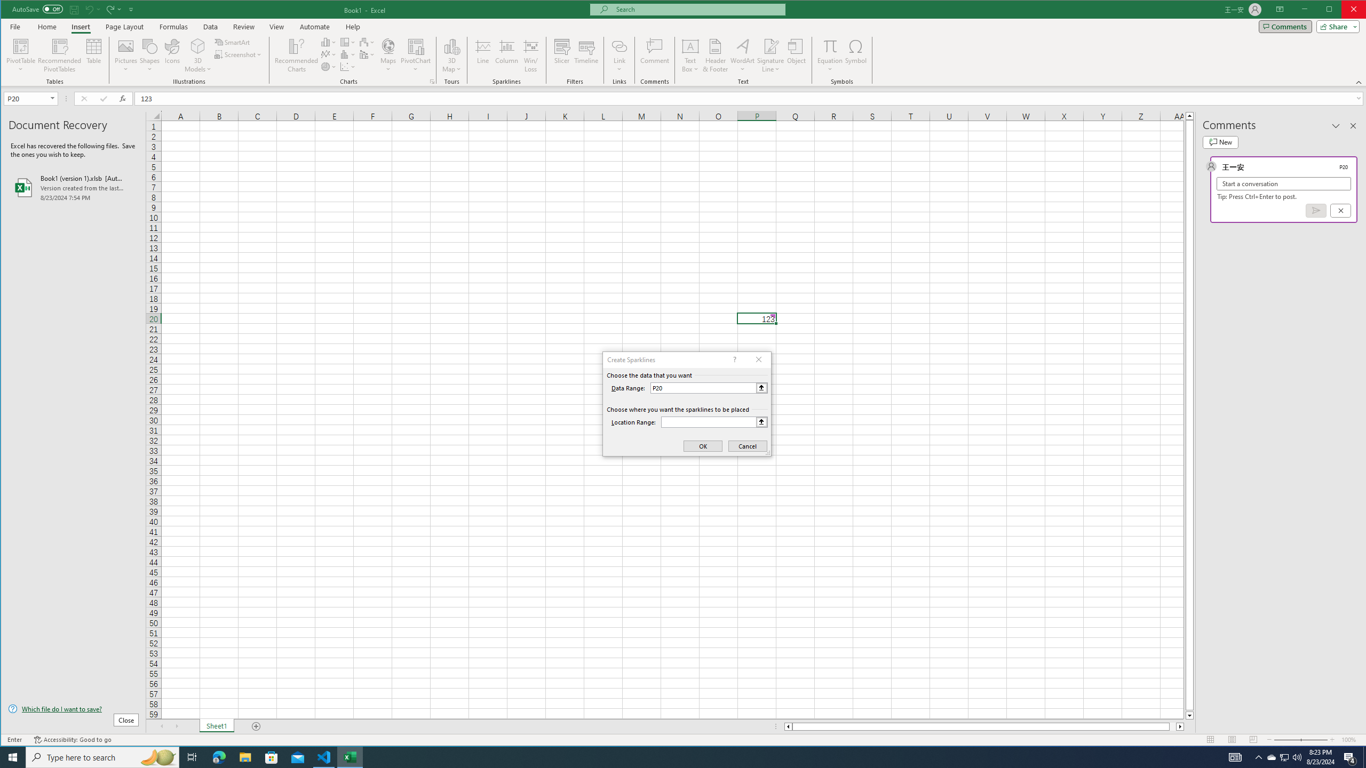  I want to click on Book1 (version 1).xlsb  [AutoRecovered], so click(74, 188).